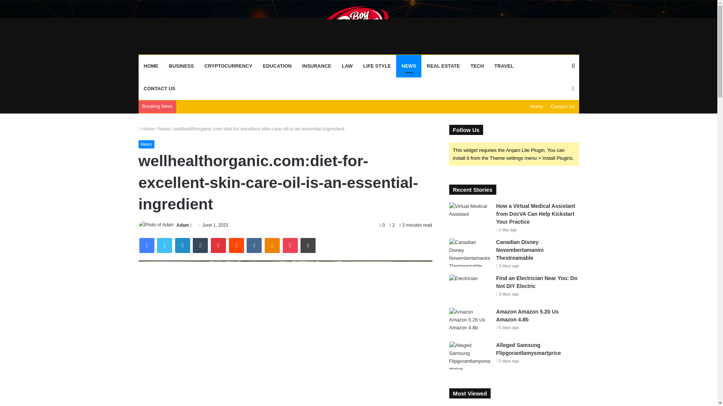 The image size is (723, 406). Describe the element at coordinates (443, 66) in the screenshot. I see `REAL ESTATE` at that location.